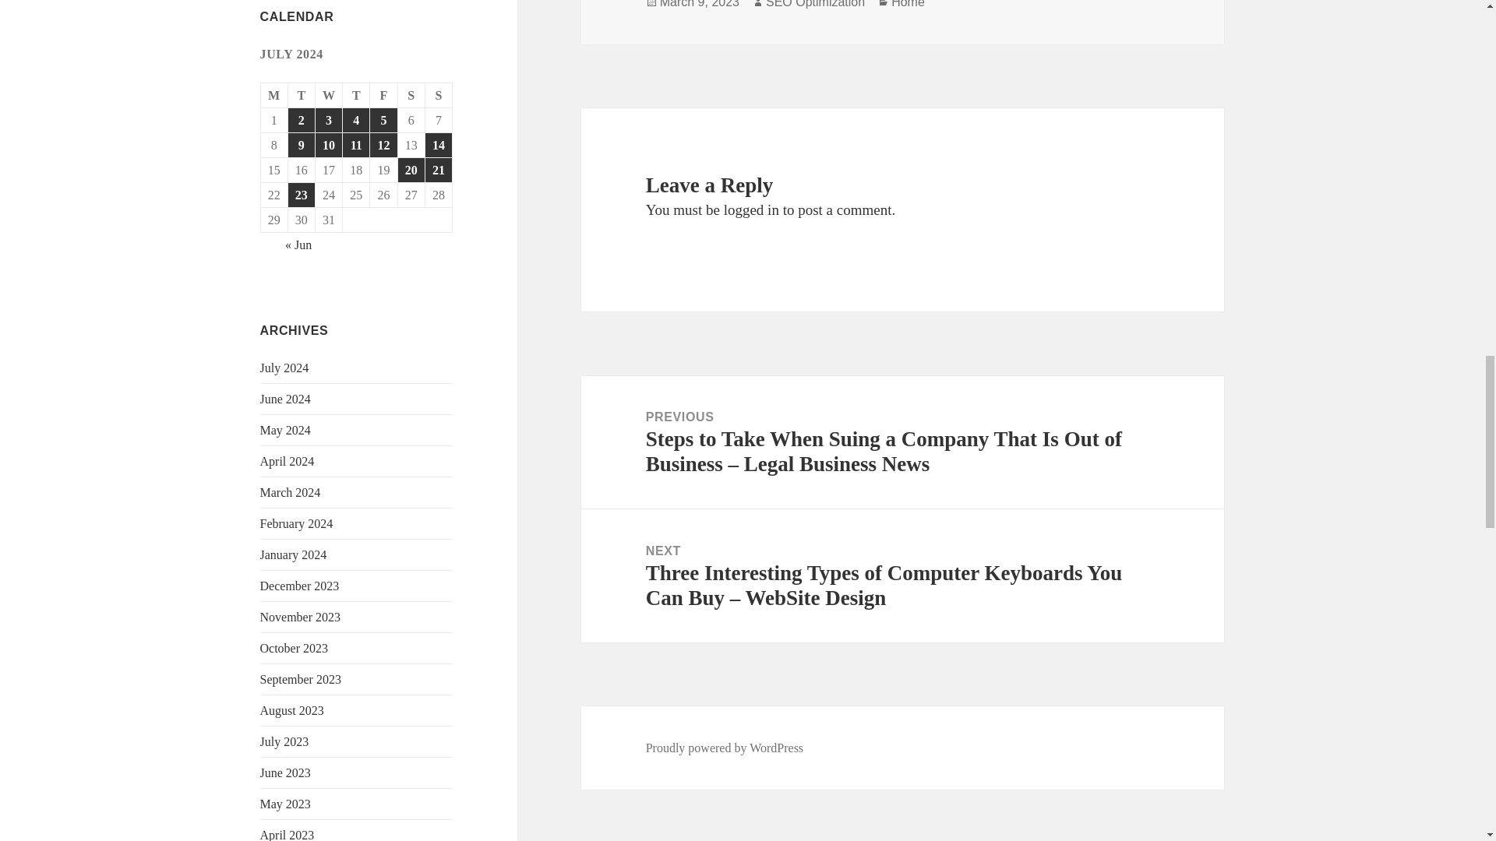  Describe the element at coordinates (297, 523) in the screenshot. I see `February 2024` at that location.